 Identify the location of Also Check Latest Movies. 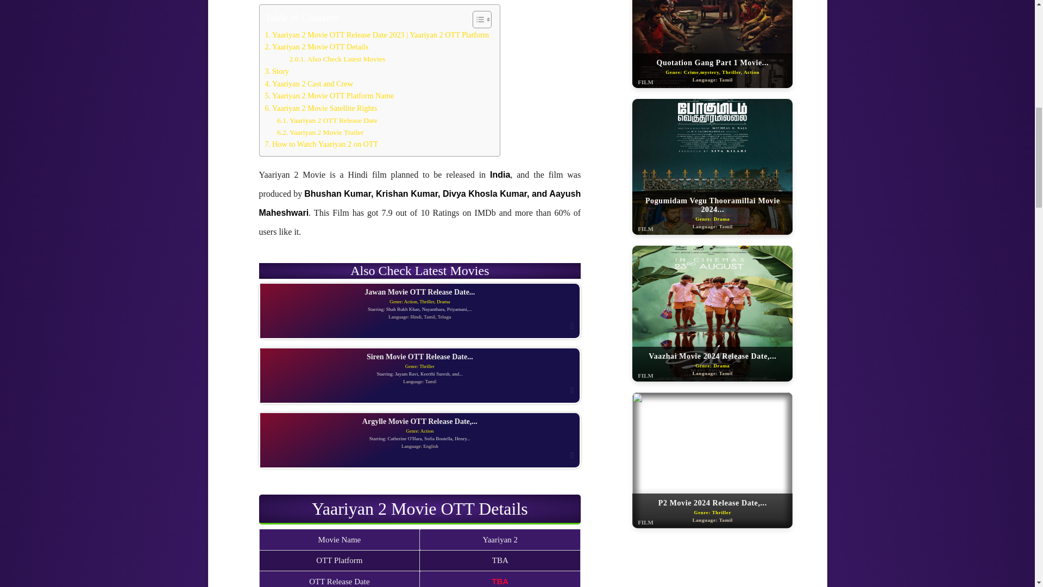
(337, 59).